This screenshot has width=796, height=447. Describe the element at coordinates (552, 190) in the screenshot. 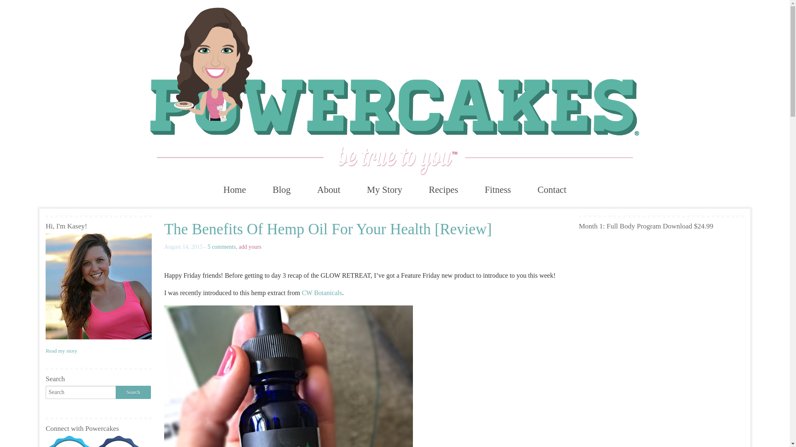

I see `Contact` at that location.